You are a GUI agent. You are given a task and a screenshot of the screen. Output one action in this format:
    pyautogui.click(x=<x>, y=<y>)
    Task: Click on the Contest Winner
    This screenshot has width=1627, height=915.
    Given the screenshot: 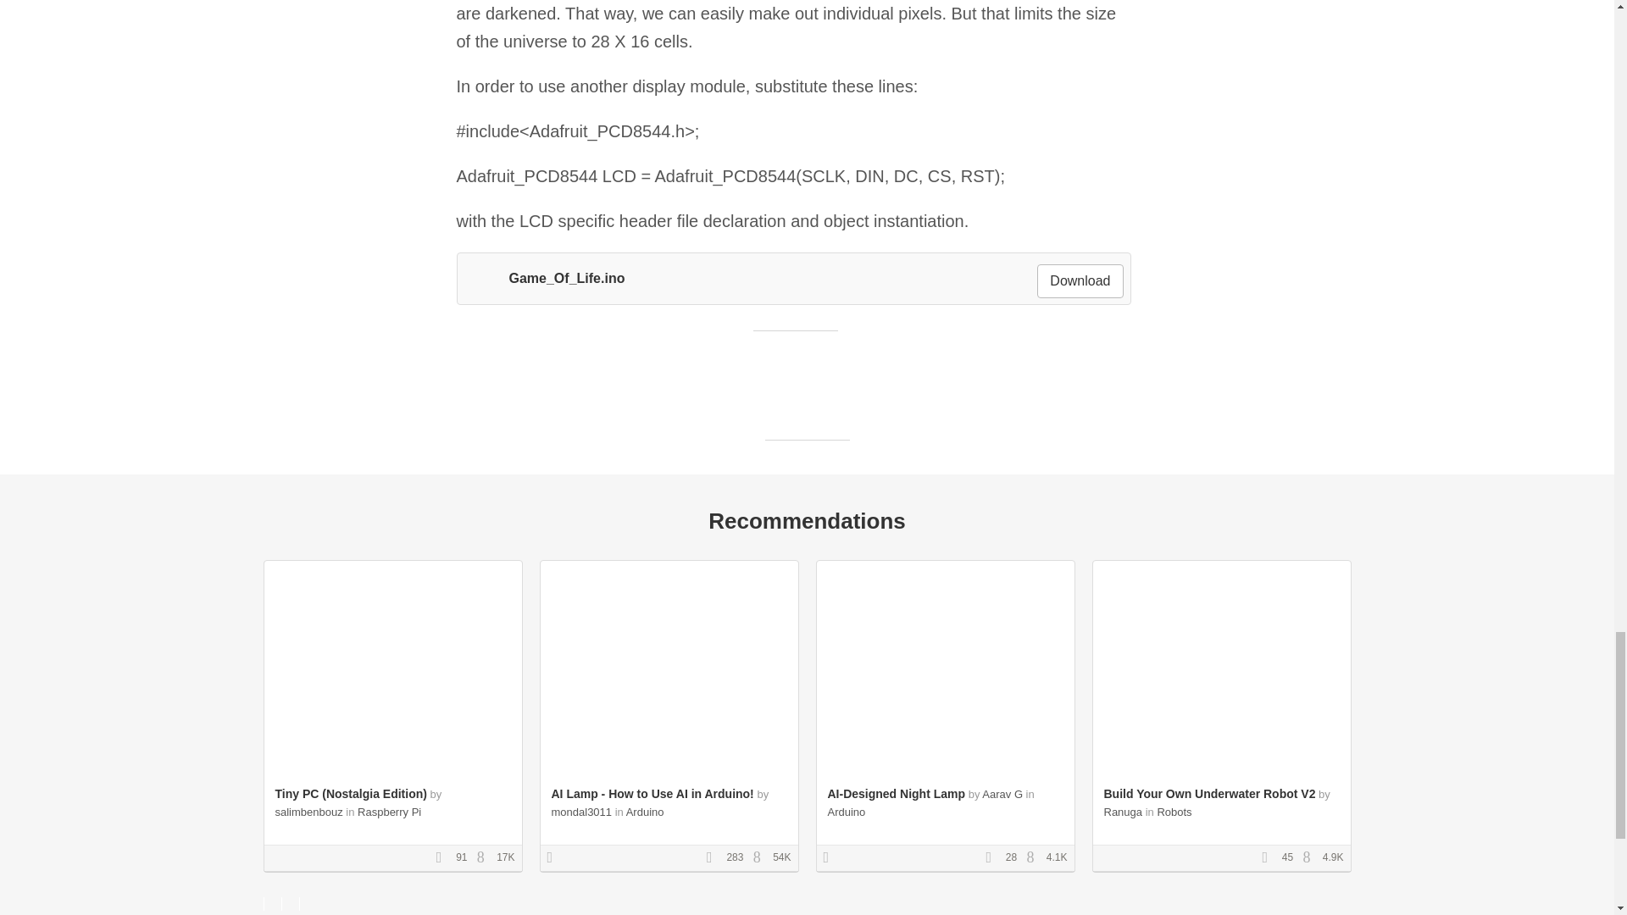 What is the action you would take?
    pyautogui.click(x=832, y=857)
    